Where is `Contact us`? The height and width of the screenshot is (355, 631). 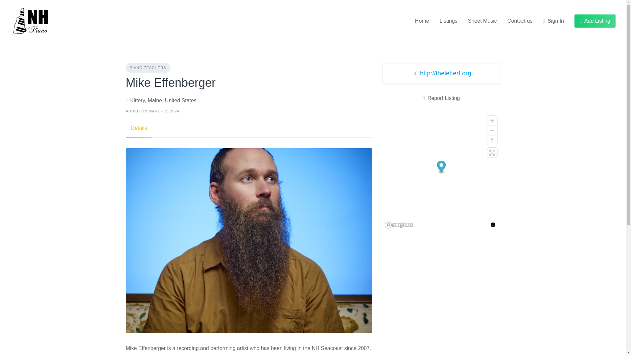
Contact us is located at coordinates (520, 21).